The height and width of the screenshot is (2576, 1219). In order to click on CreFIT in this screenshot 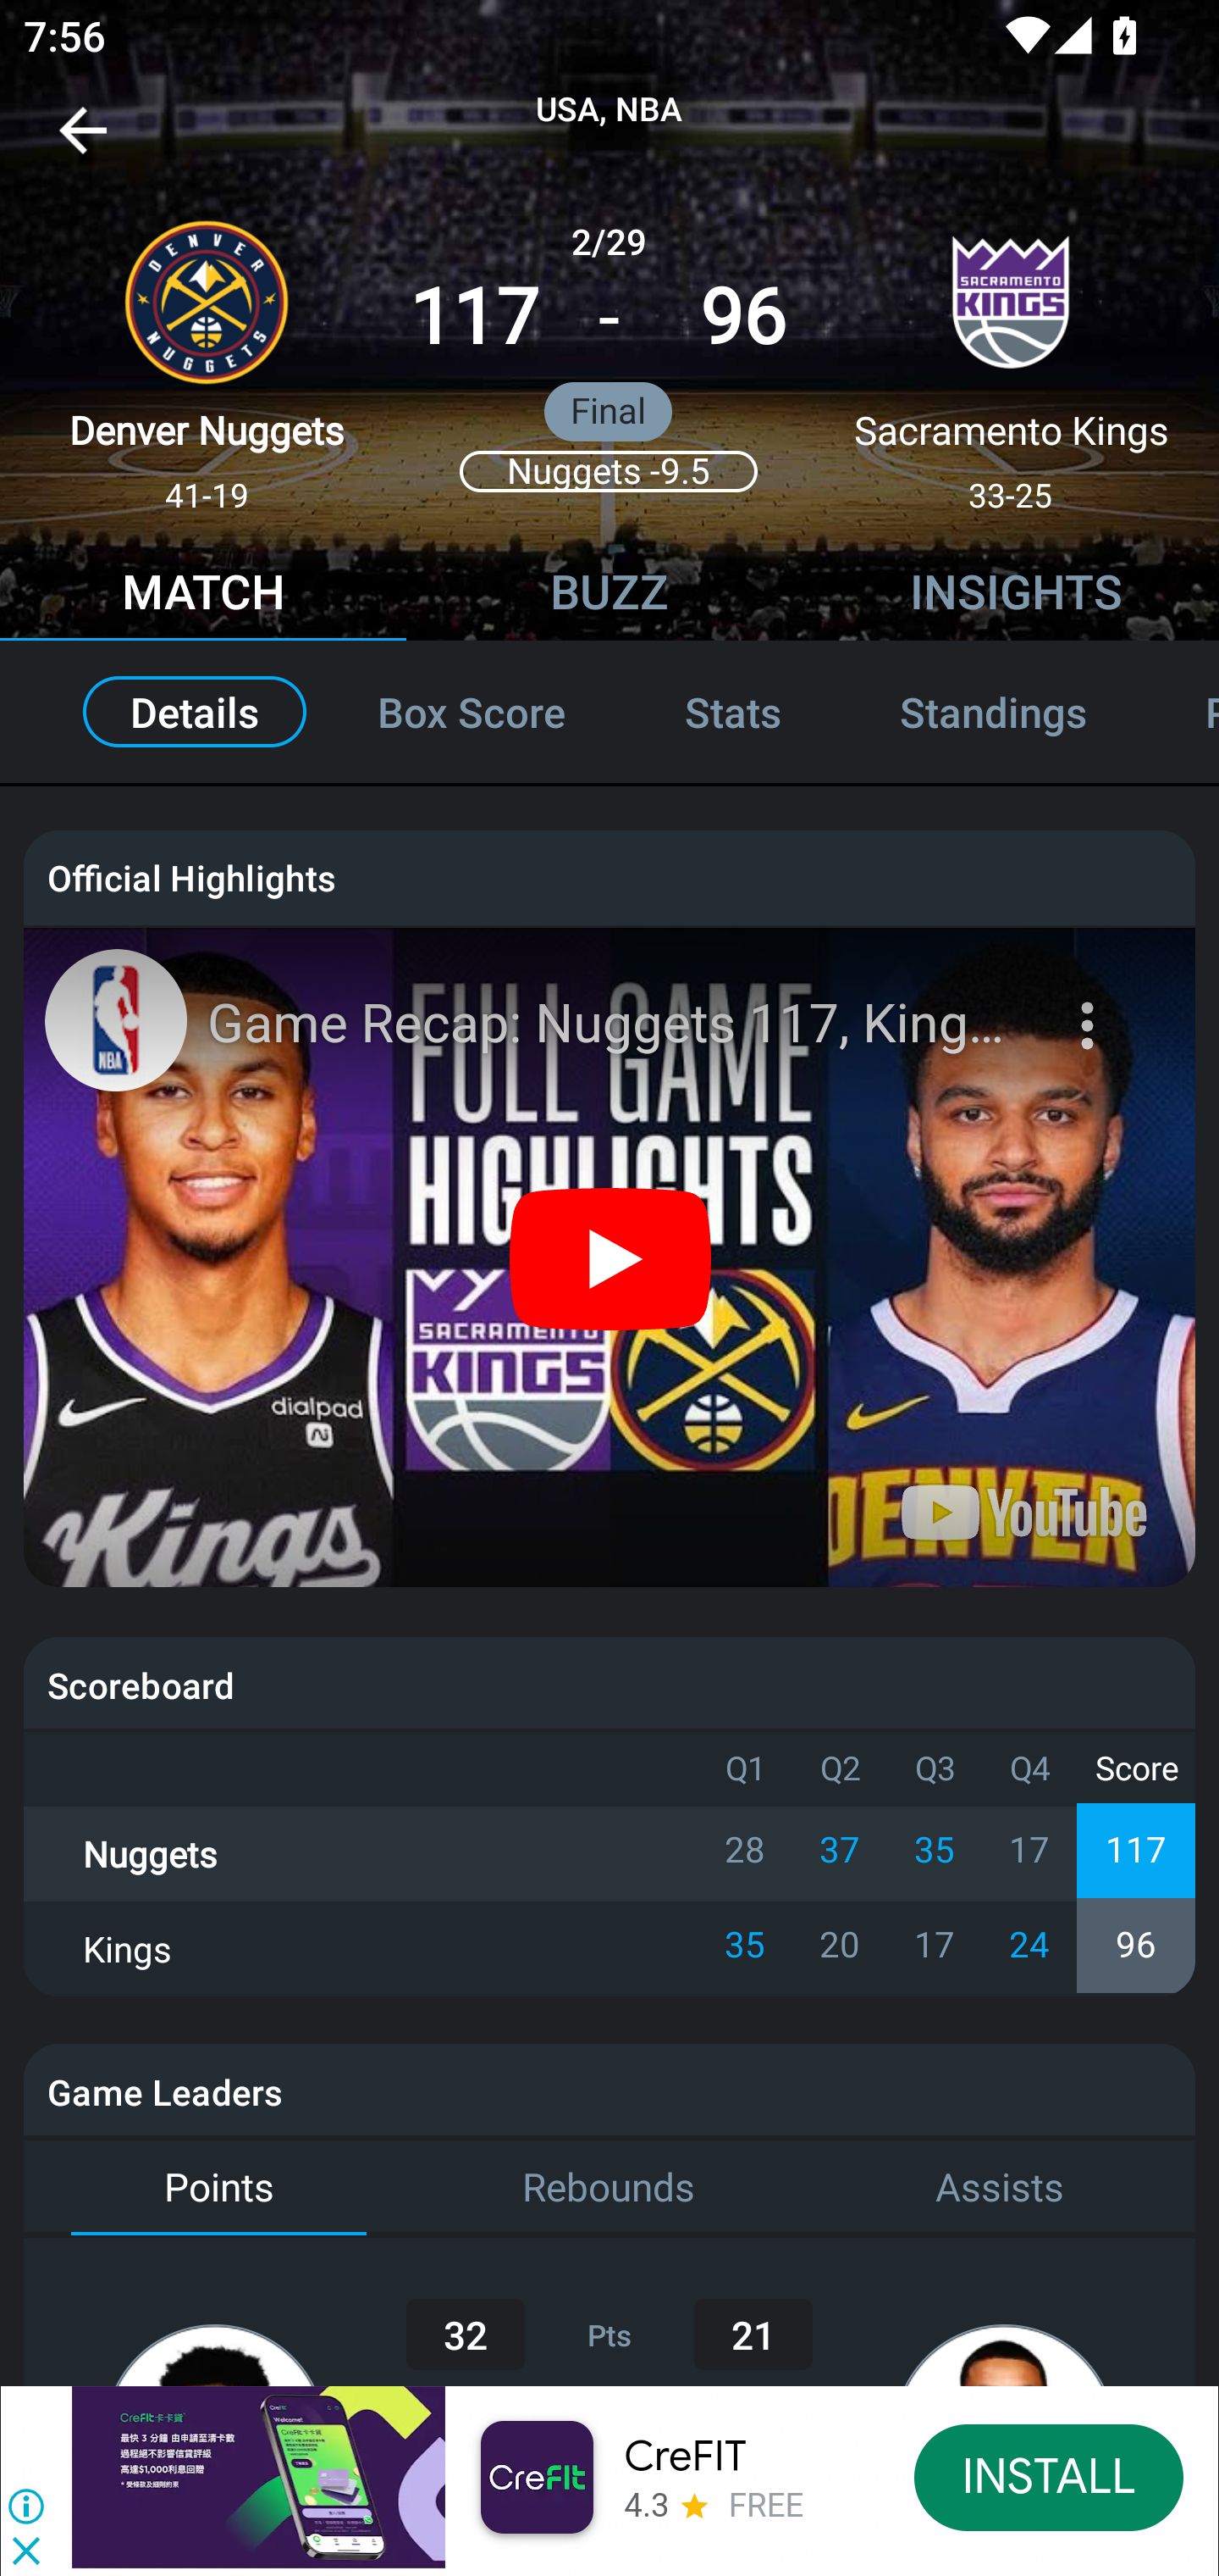, I will do `click(684, 2456)`.